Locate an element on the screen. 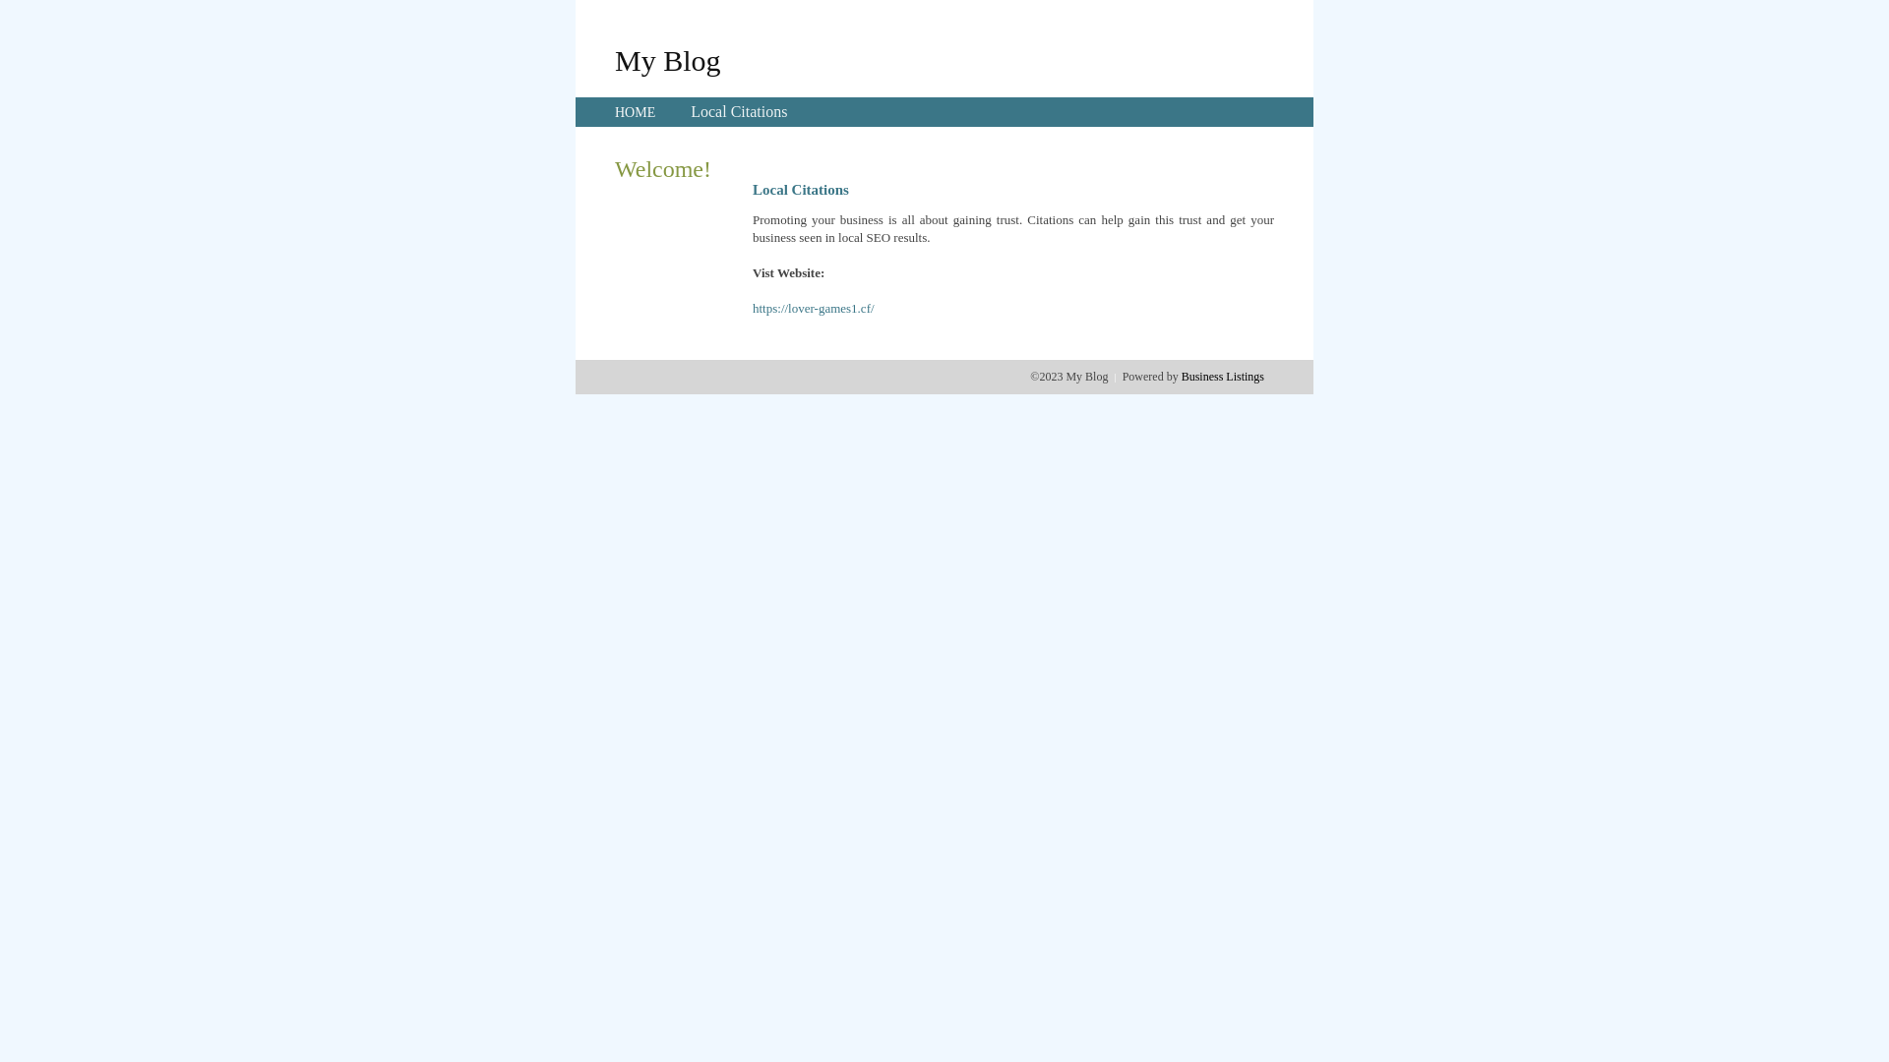 This screenshot has height=1062, width=1889. https://lover-games1.cf/ is located at coordinates (814, 309).